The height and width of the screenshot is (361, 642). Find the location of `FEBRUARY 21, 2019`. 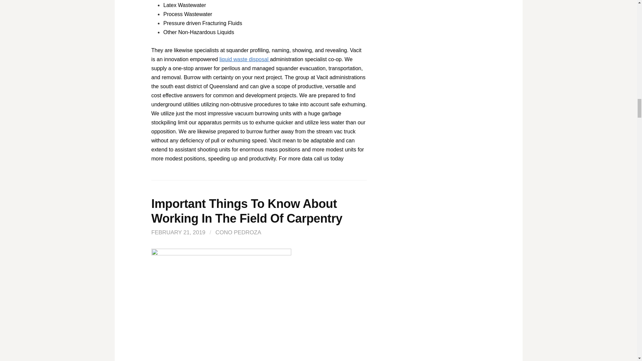

FEBRUARY 21, 2019 is located at coordinates (178, 232).